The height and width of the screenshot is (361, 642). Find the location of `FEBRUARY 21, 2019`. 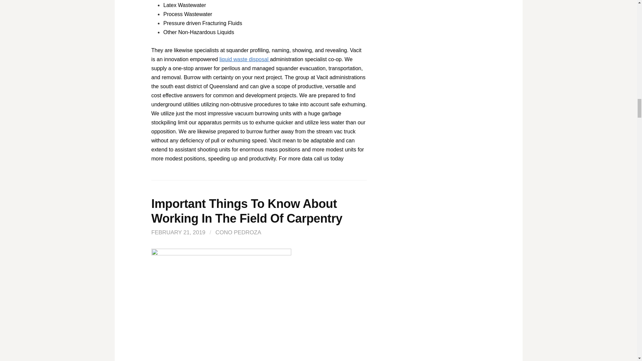

FEBRUARY 21, 2019 is located at coordinates (178, 232).